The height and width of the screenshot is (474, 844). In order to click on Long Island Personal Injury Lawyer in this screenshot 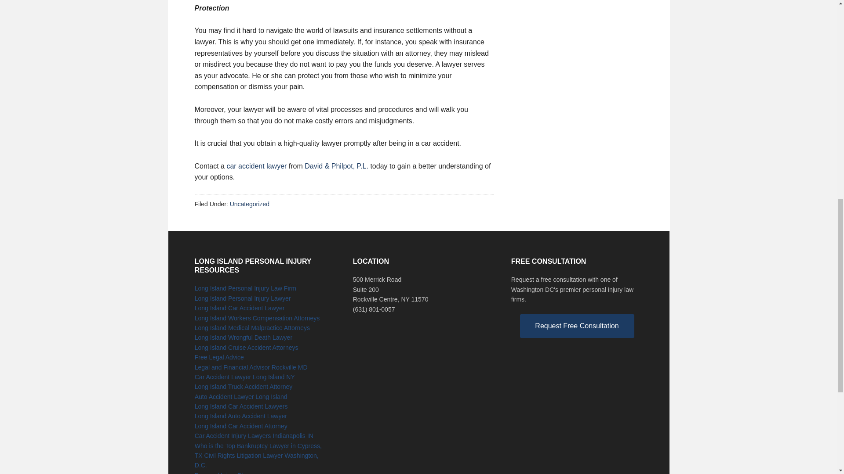, I will do `click(243, 298)`.